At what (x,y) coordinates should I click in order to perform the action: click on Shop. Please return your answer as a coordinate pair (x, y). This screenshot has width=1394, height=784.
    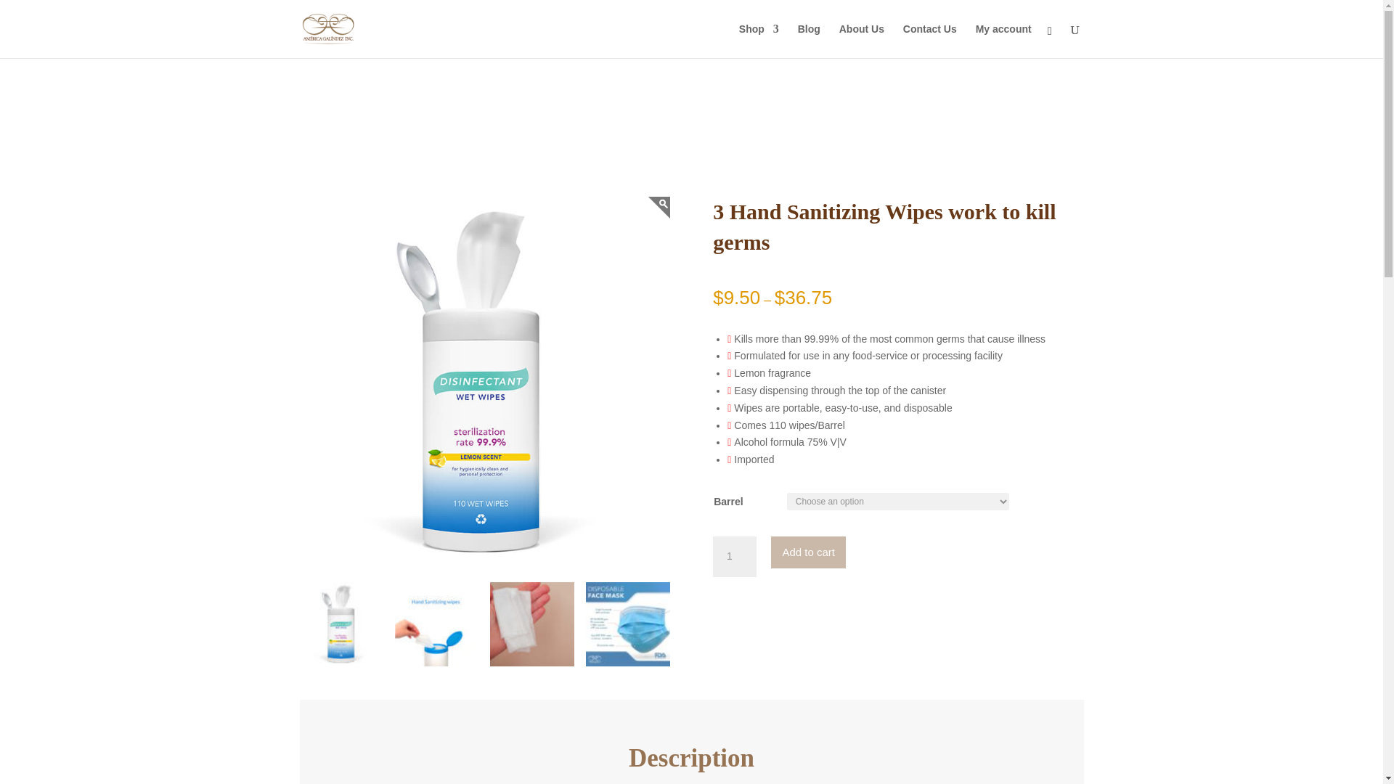
    Looking at the image, I should click on (759, 41).